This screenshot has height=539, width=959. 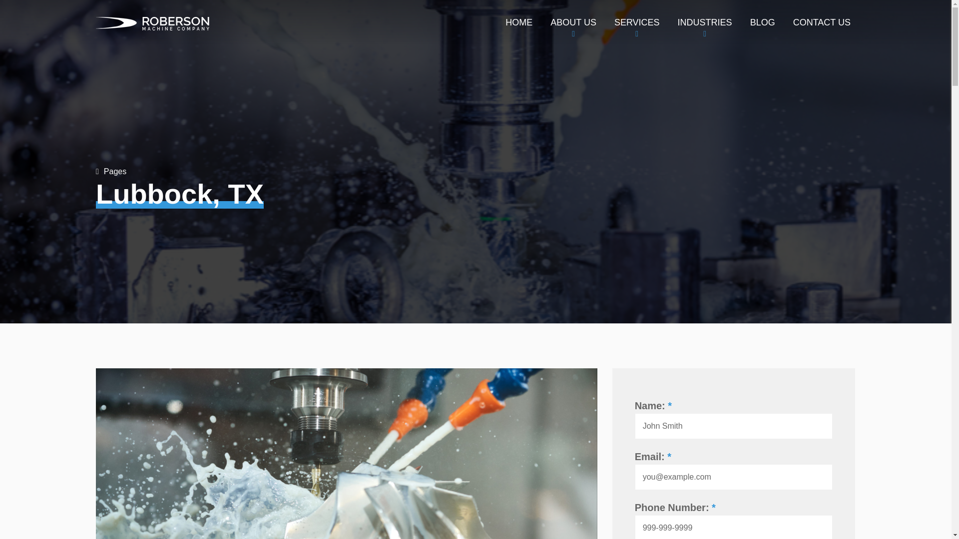 I want to click on ABOUT US, so click(x=573, y=22).